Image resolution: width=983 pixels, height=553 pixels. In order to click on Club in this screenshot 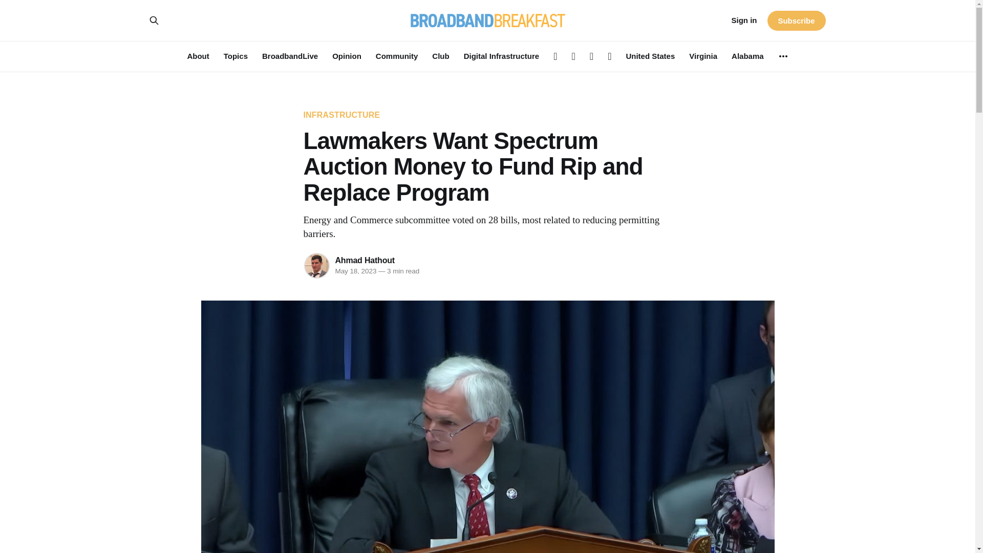, I will do `click(440, 56)`.